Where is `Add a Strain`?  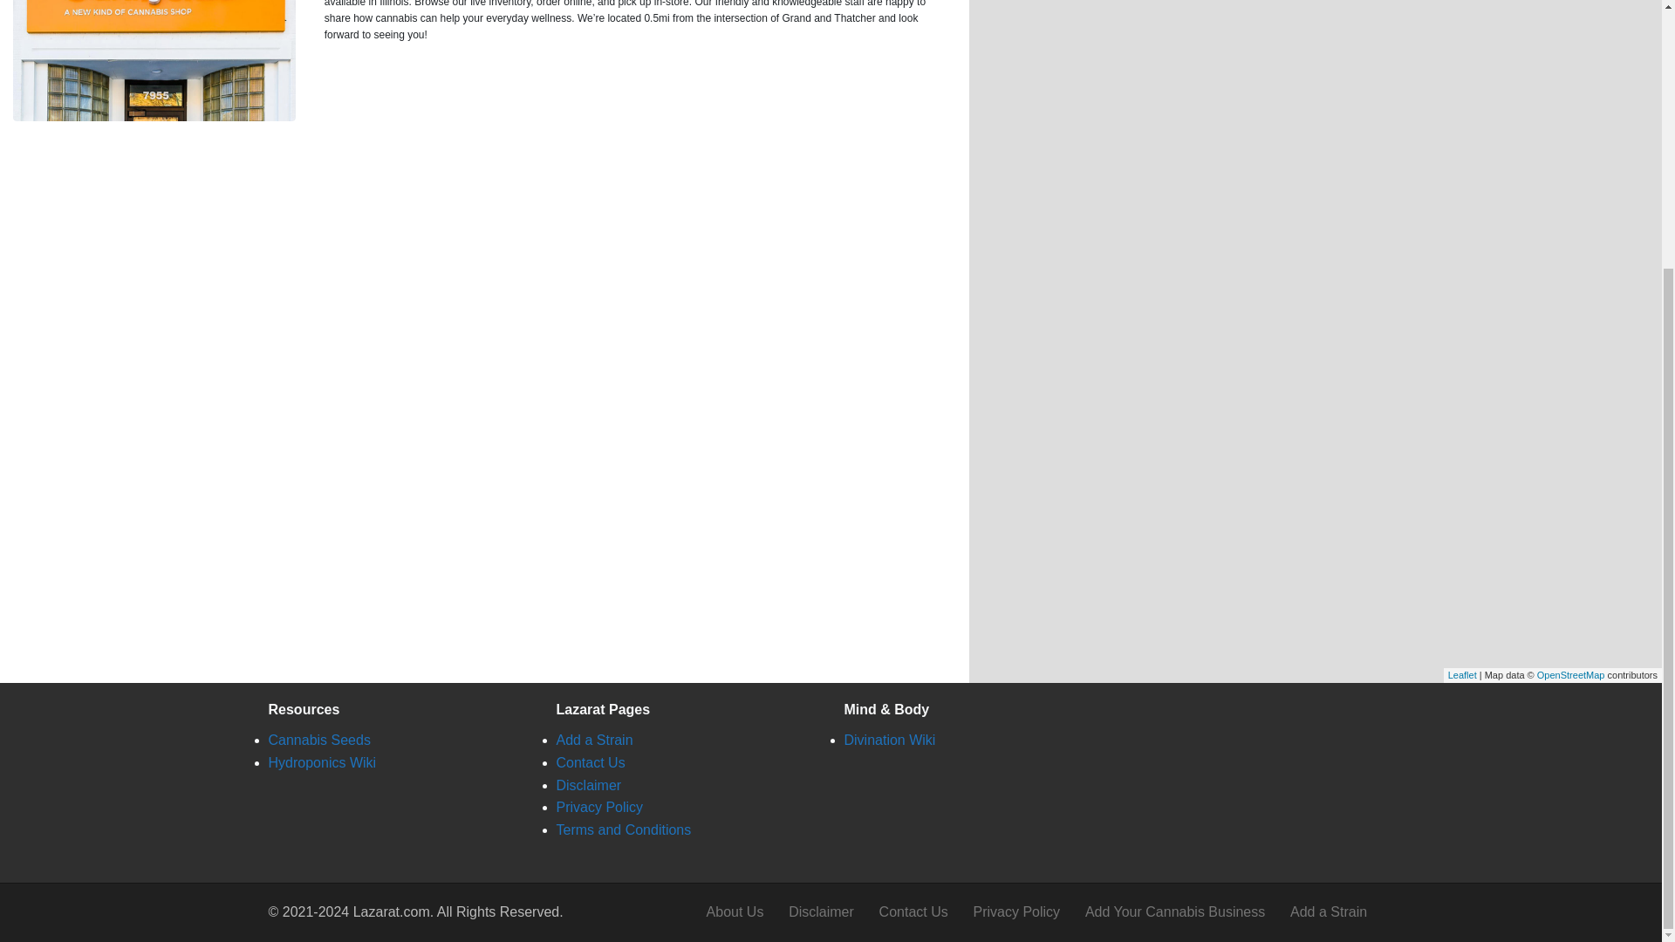 Add a Strain is located at coordinates (594, 740).